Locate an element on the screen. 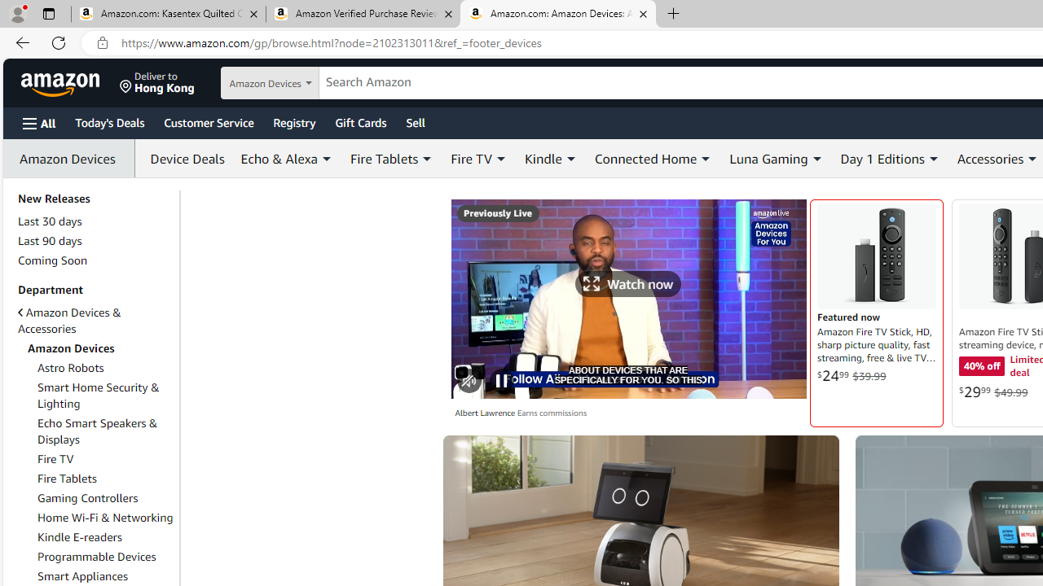  Search in is located at coordinates (302, 83).